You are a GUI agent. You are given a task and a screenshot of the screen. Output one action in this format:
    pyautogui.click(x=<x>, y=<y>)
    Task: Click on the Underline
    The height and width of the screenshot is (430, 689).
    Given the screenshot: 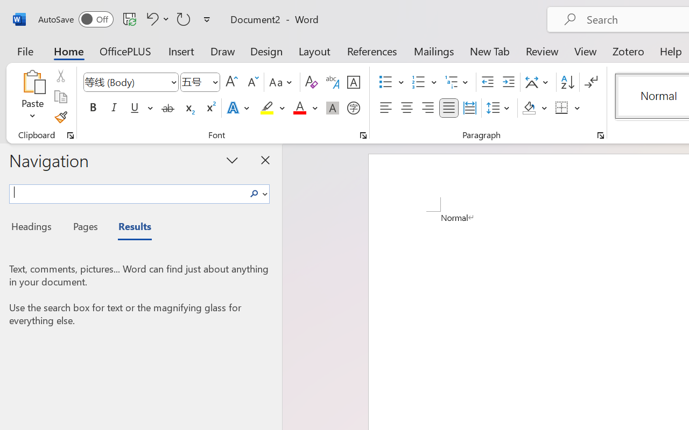 What is the action you would take?
    pyautogui.click(x=135, y=108)
    